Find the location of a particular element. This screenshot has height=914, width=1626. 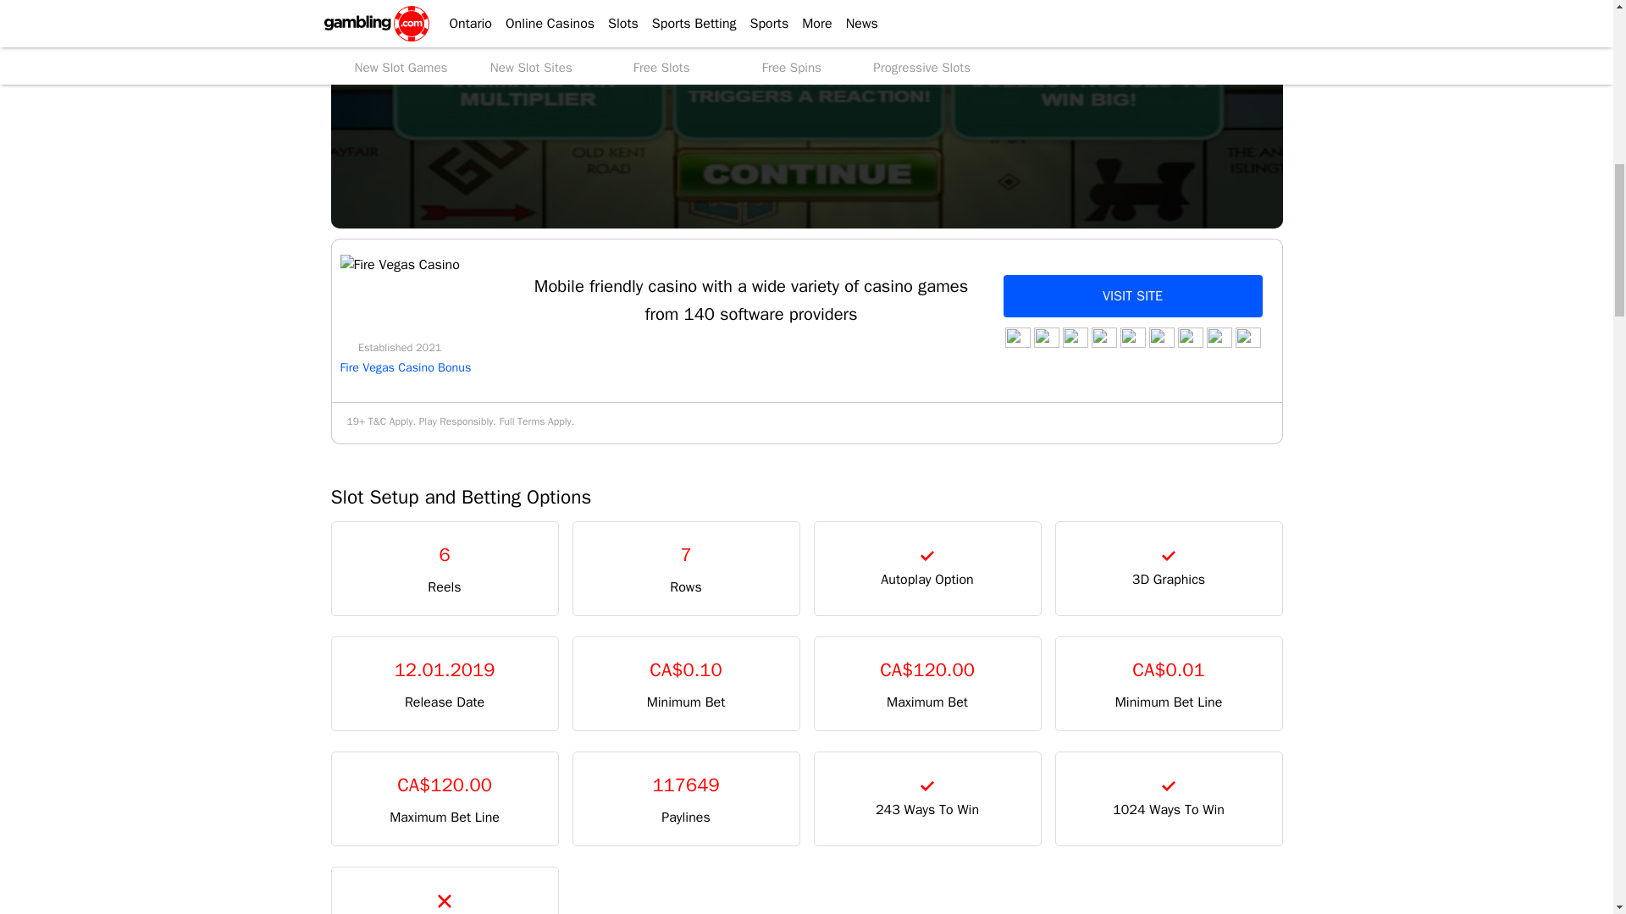

Skrill is located at coordinates (1131, 337).